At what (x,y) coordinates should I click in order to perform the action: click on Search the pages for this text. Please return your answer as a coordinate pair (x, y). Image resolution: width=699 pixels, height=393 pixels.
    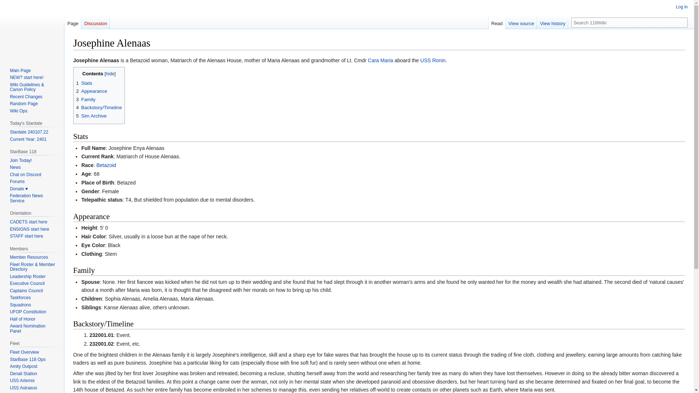
    Looking at the image, I should click on (682, 22).